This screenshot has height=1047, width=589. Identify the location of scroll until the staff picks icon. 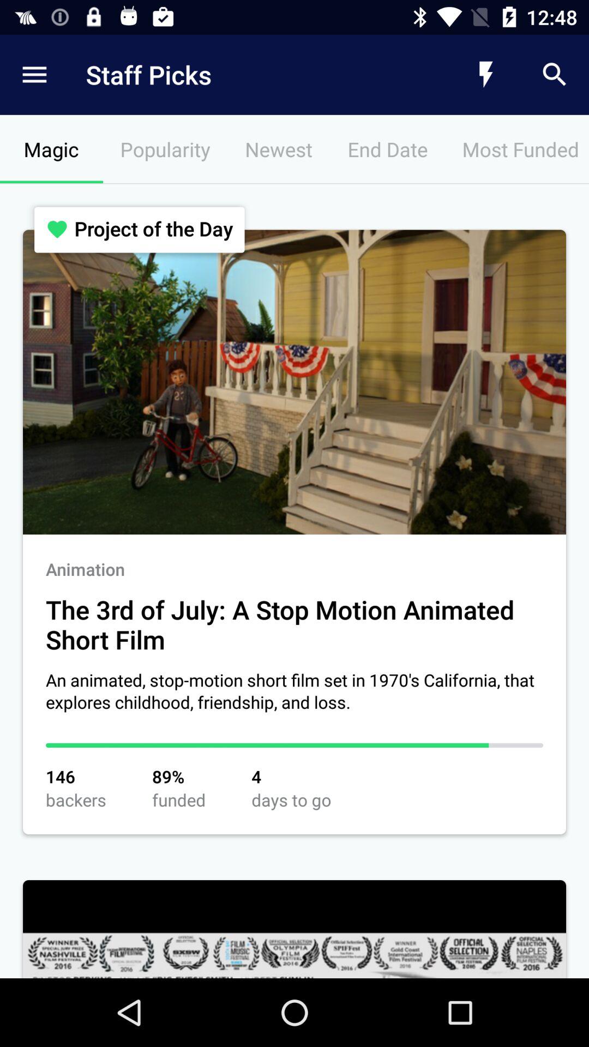
(249, 74).